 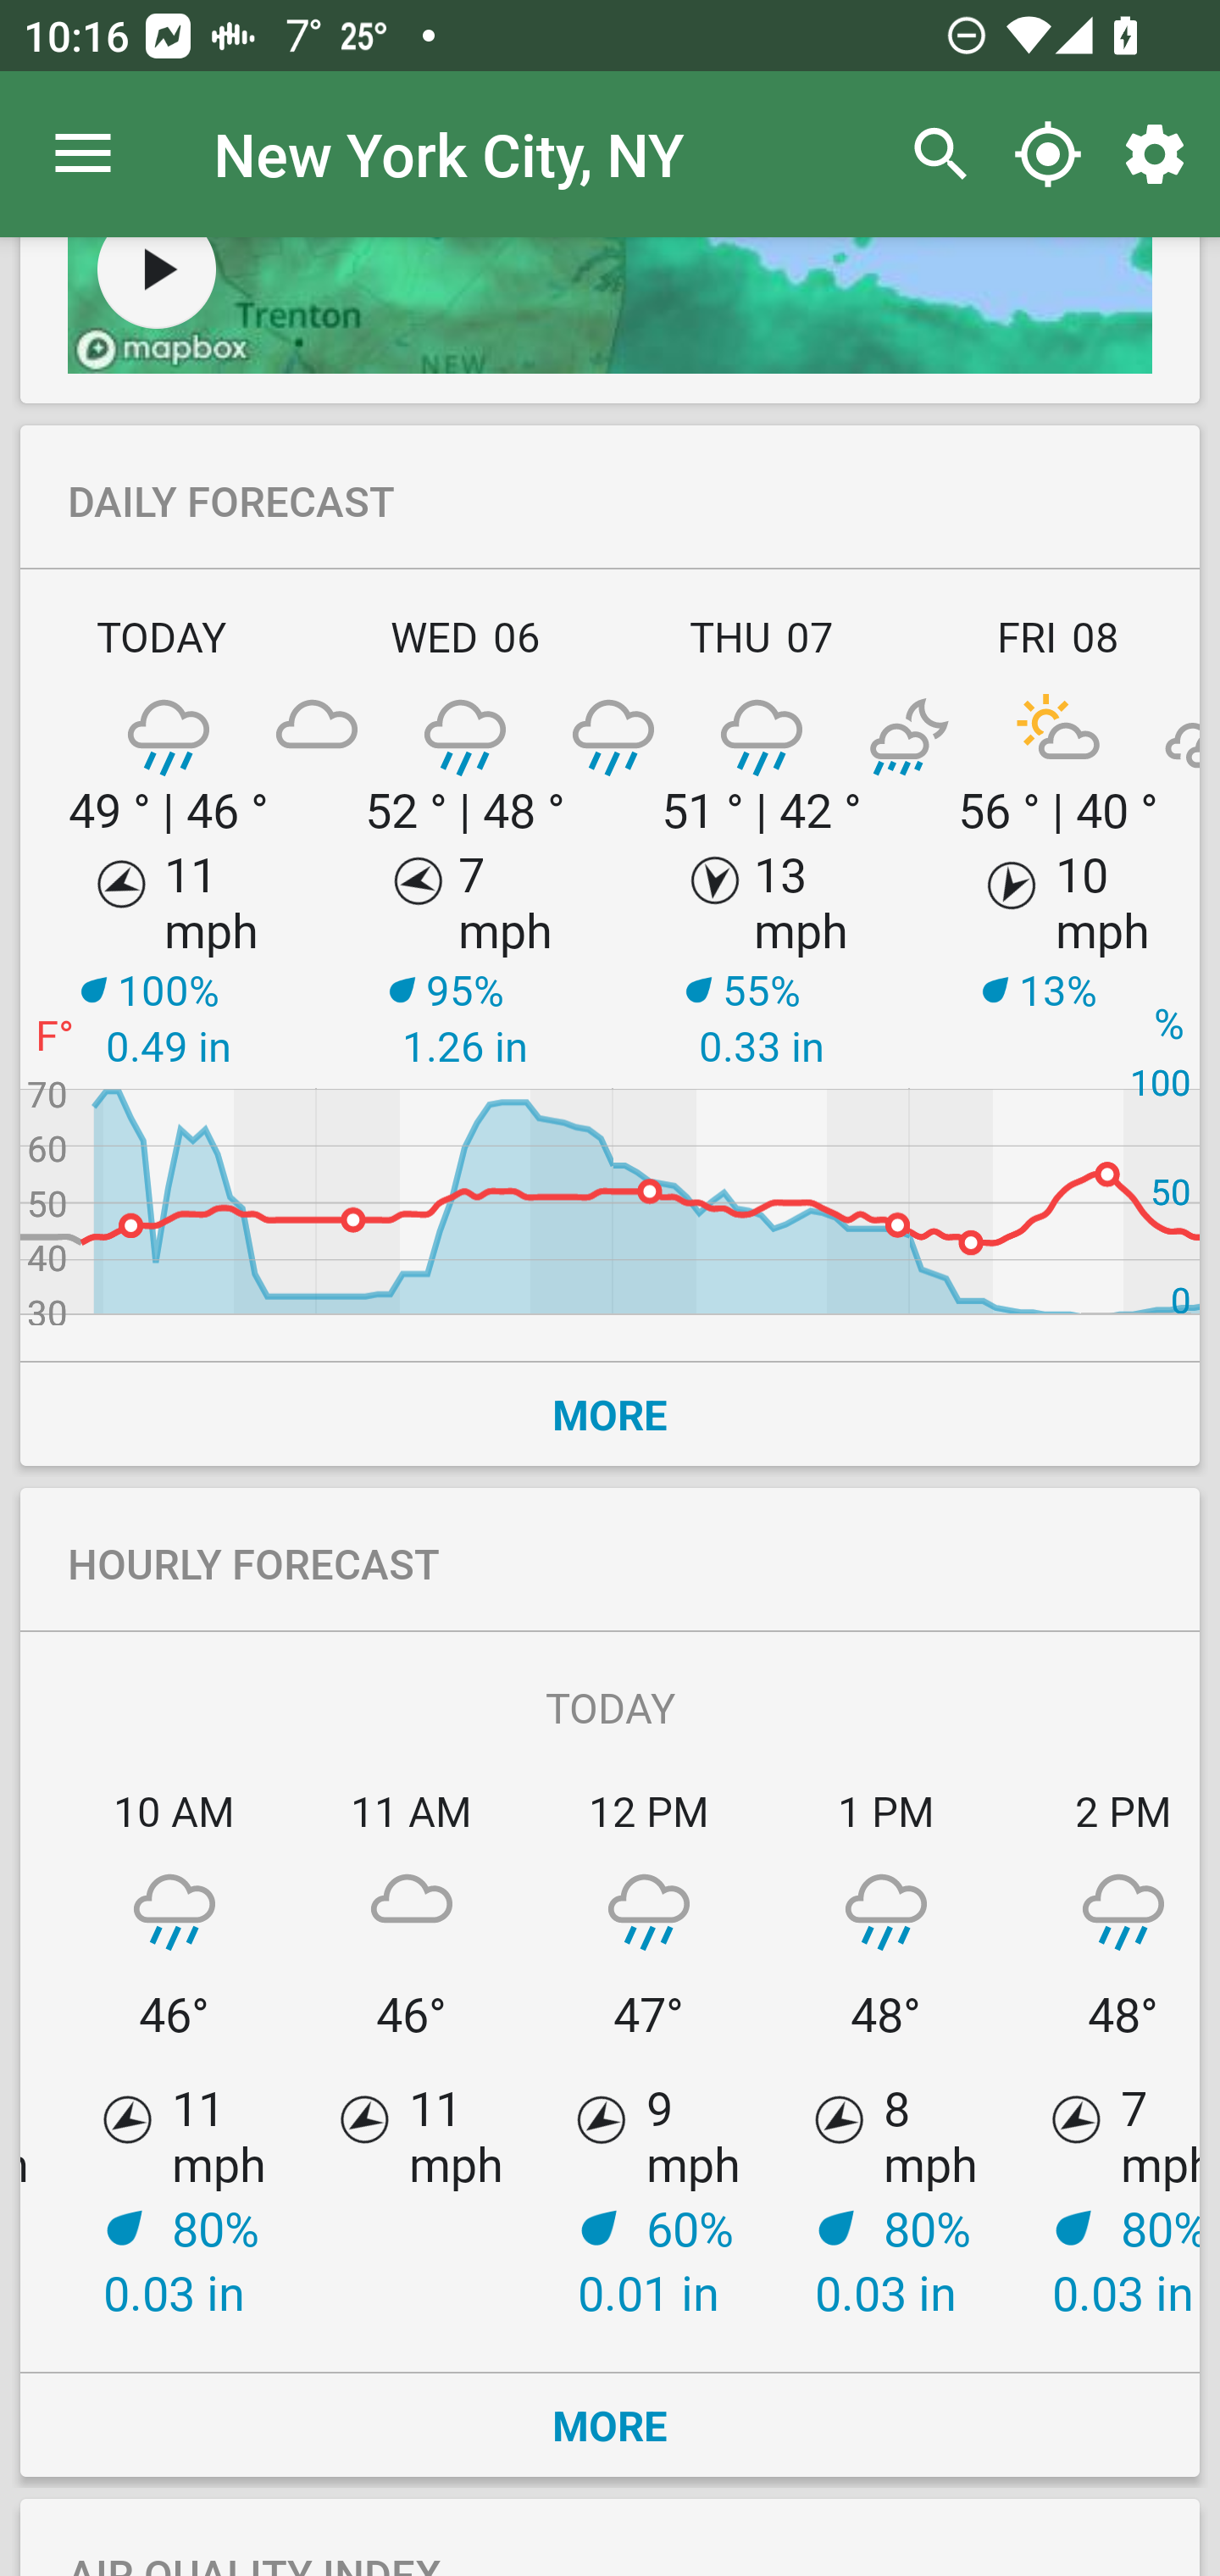 I want to click on FRI 08 Partly Cloudy 56 °  |  40 ° 10
mph 13%, so click(x=1054, y=961).